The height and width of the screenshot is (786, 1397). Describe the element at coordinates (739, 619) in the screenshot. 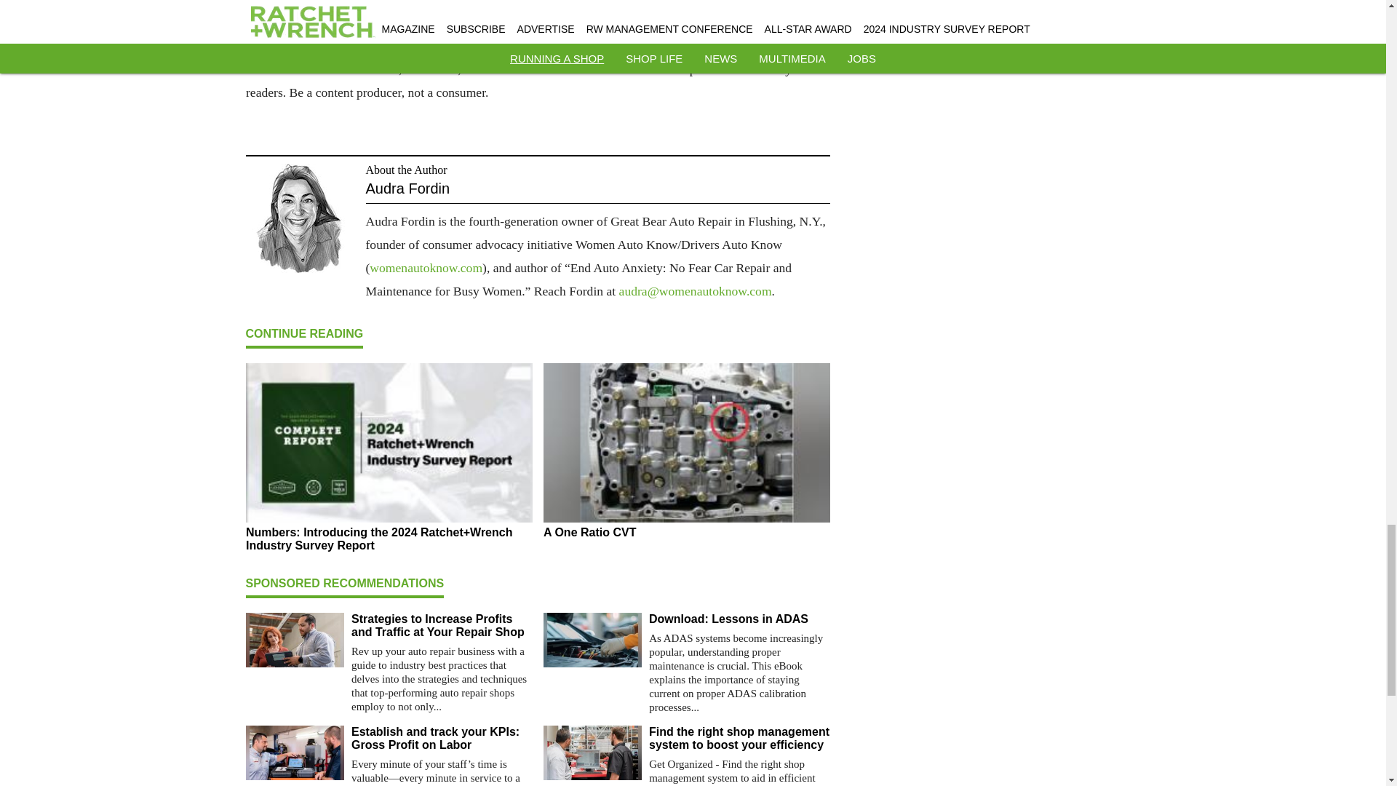

I see `Download: Lessons in ADAS` at that location.